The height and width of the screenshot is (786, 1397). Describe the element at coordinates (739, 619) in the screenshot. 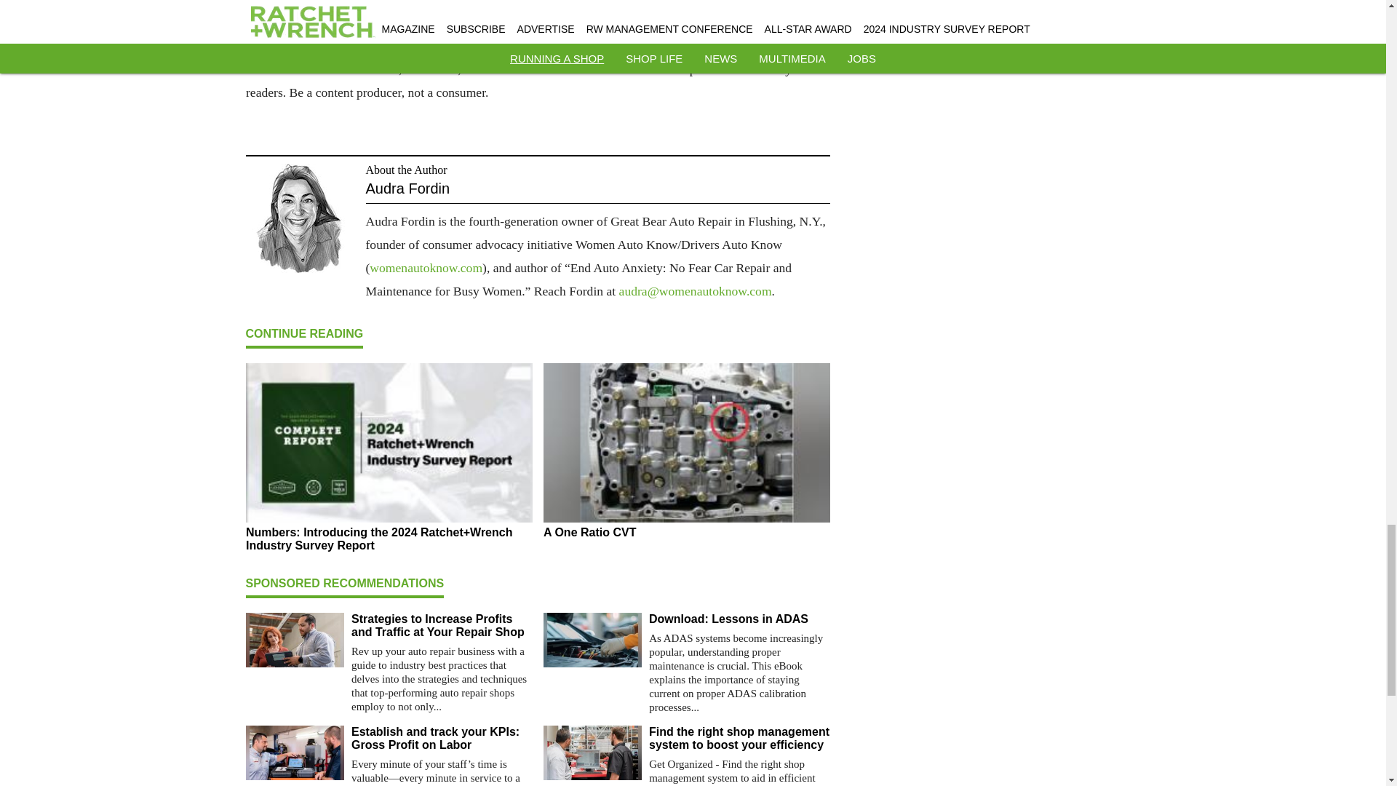

I see `Download: Lessons in ADAS` at that location.